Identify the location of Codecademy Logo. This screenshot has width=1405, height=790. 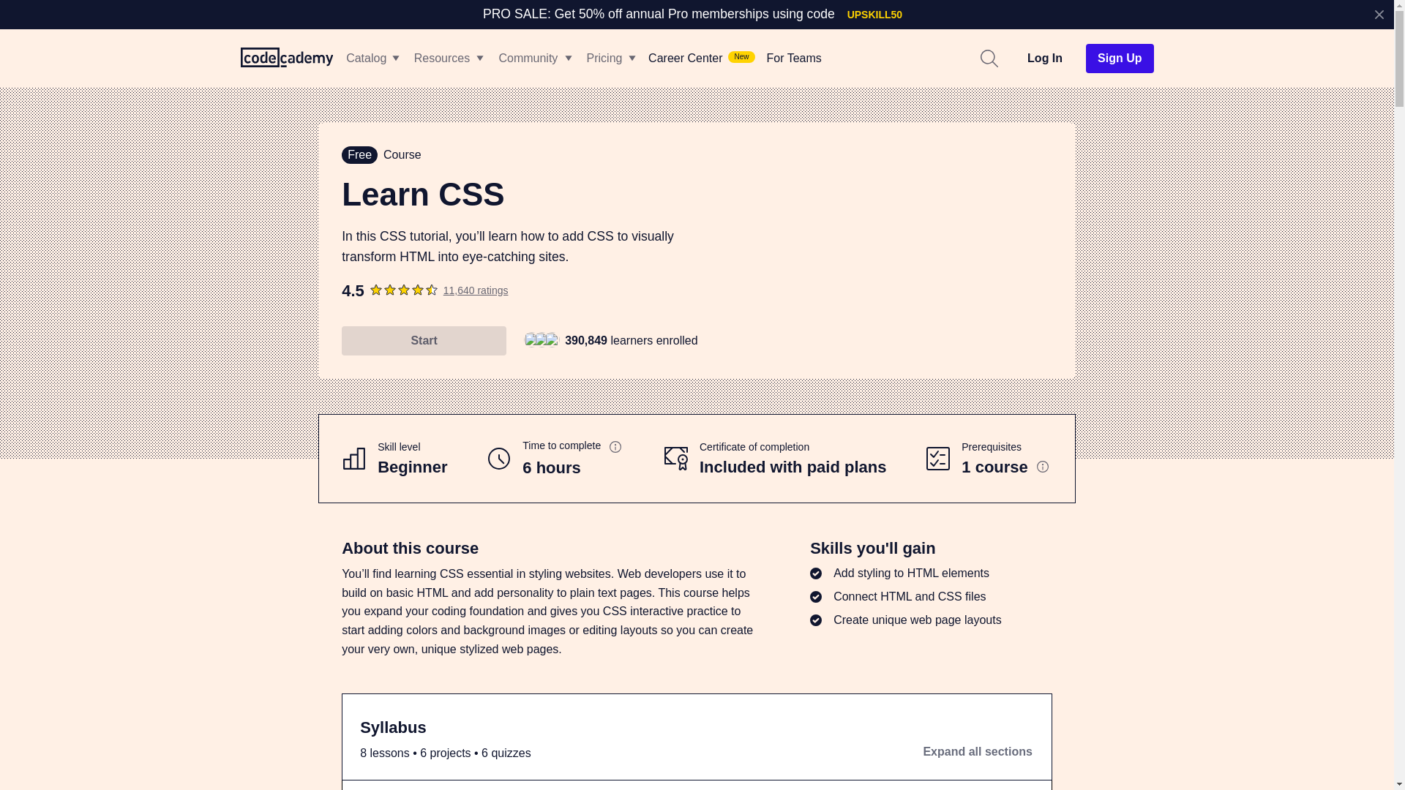
(287, 59).